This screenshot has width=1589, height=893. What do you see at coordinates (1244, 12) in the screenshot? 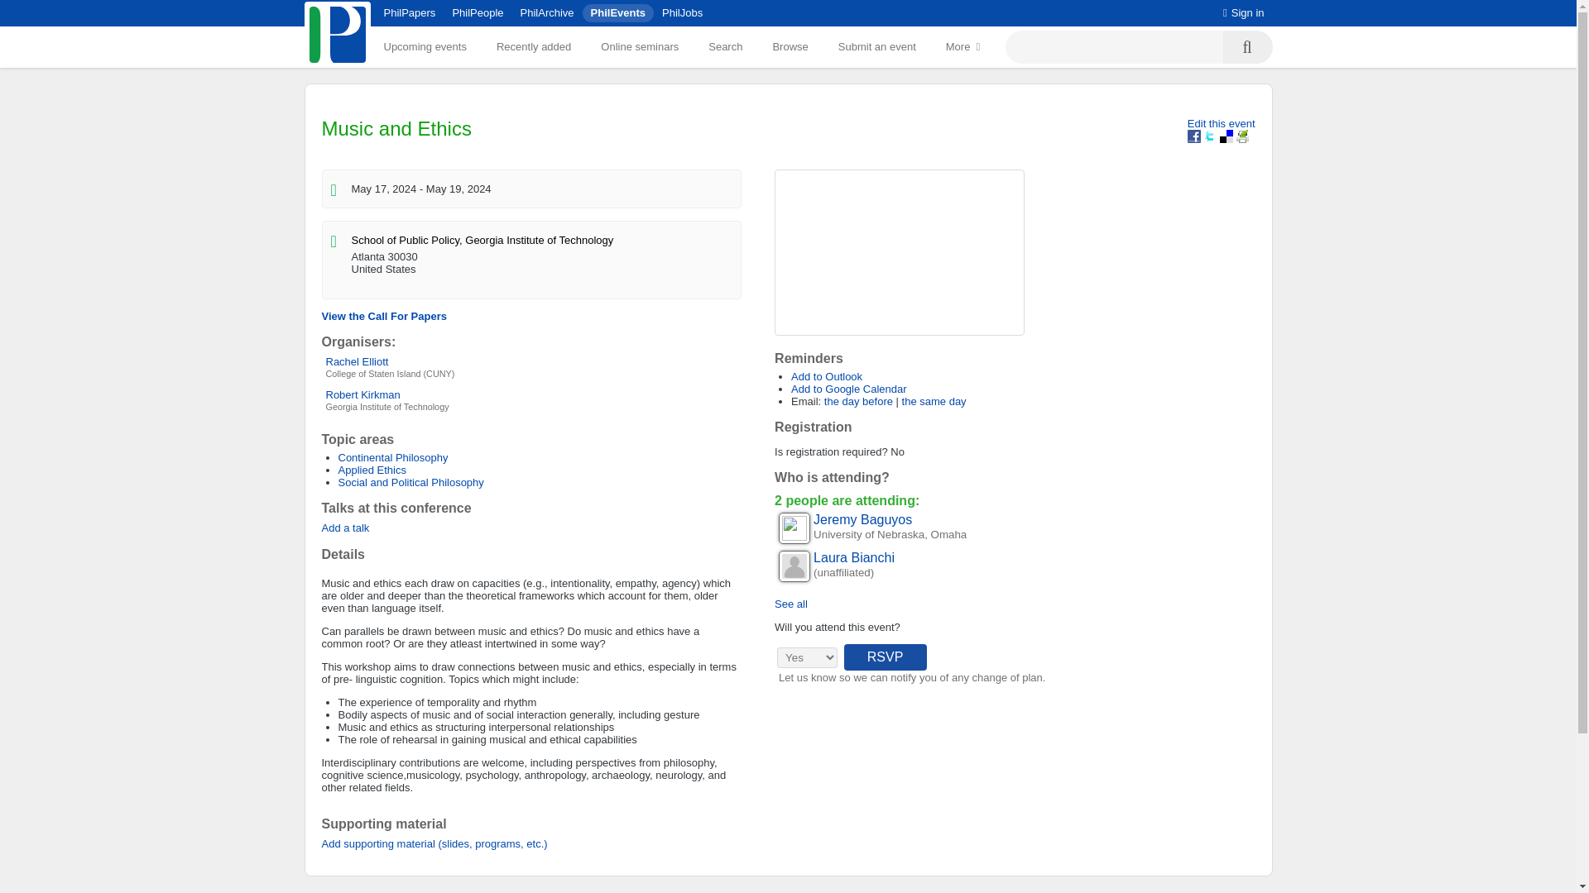
I see `Sign in` at bounding box center [1244, 12].